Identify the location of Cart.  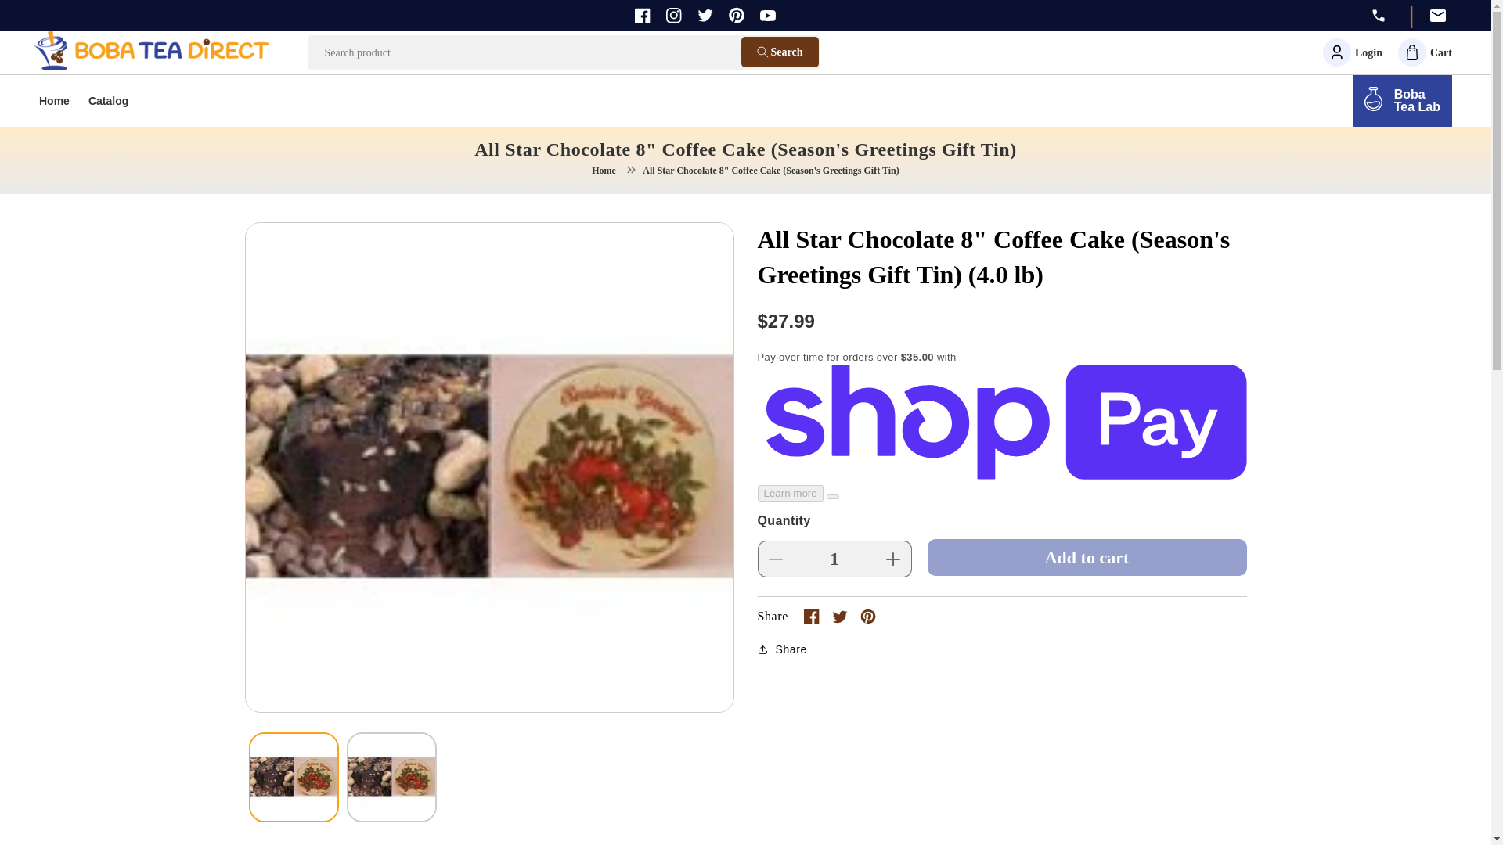
(767, 16).